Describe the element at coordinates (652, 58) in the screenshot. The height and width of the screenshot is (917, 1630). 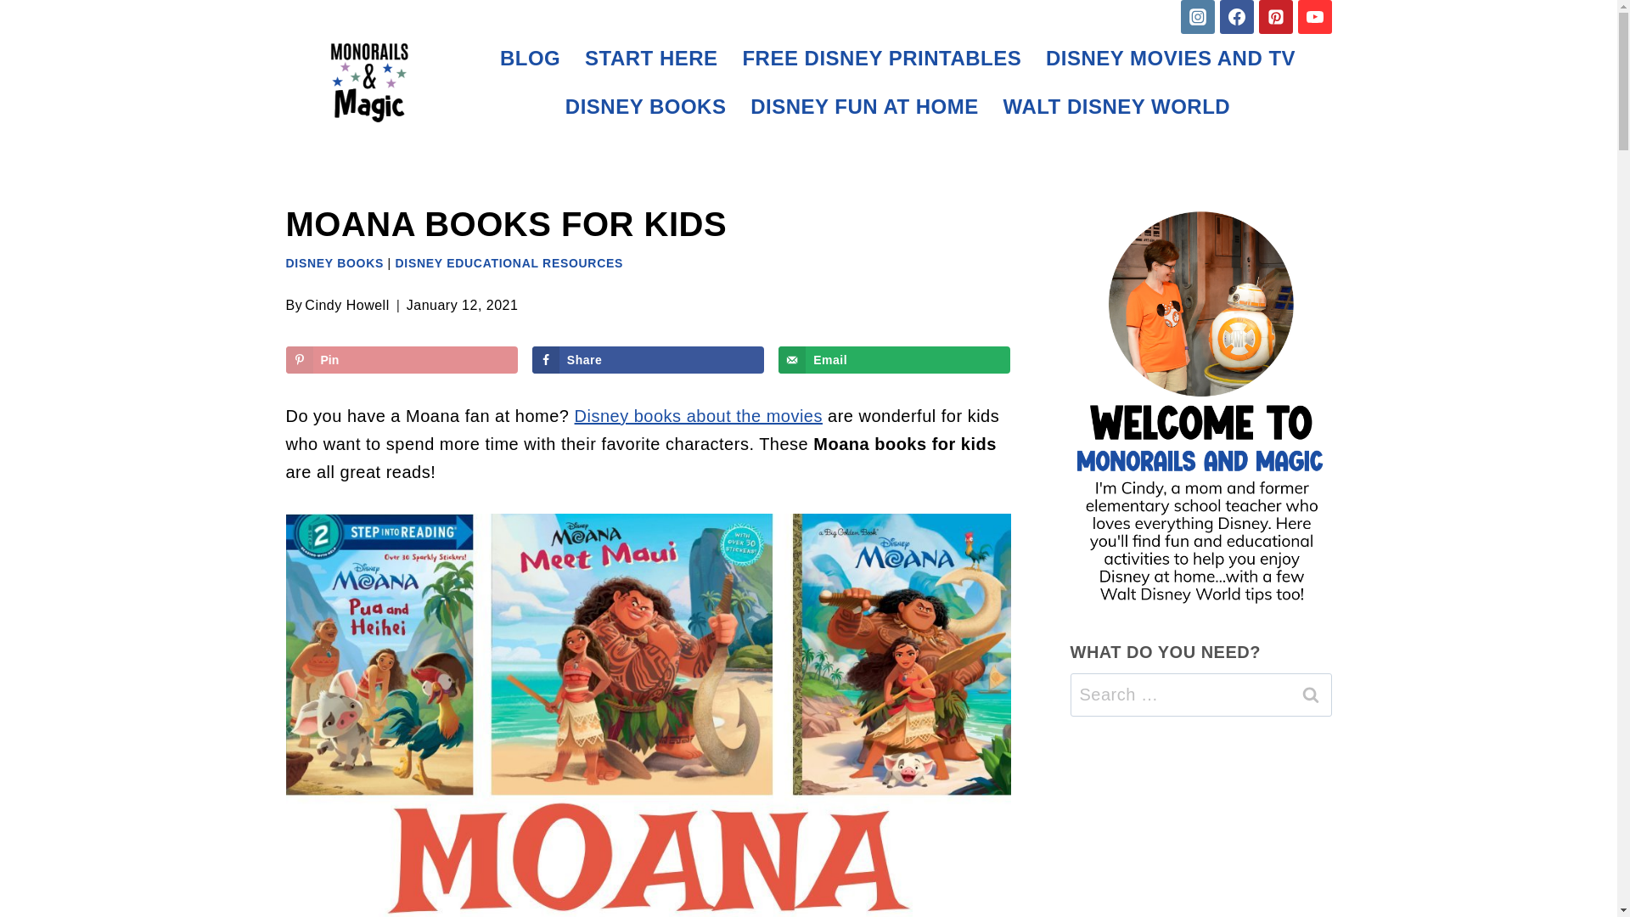
I see `START HERE` at that location.